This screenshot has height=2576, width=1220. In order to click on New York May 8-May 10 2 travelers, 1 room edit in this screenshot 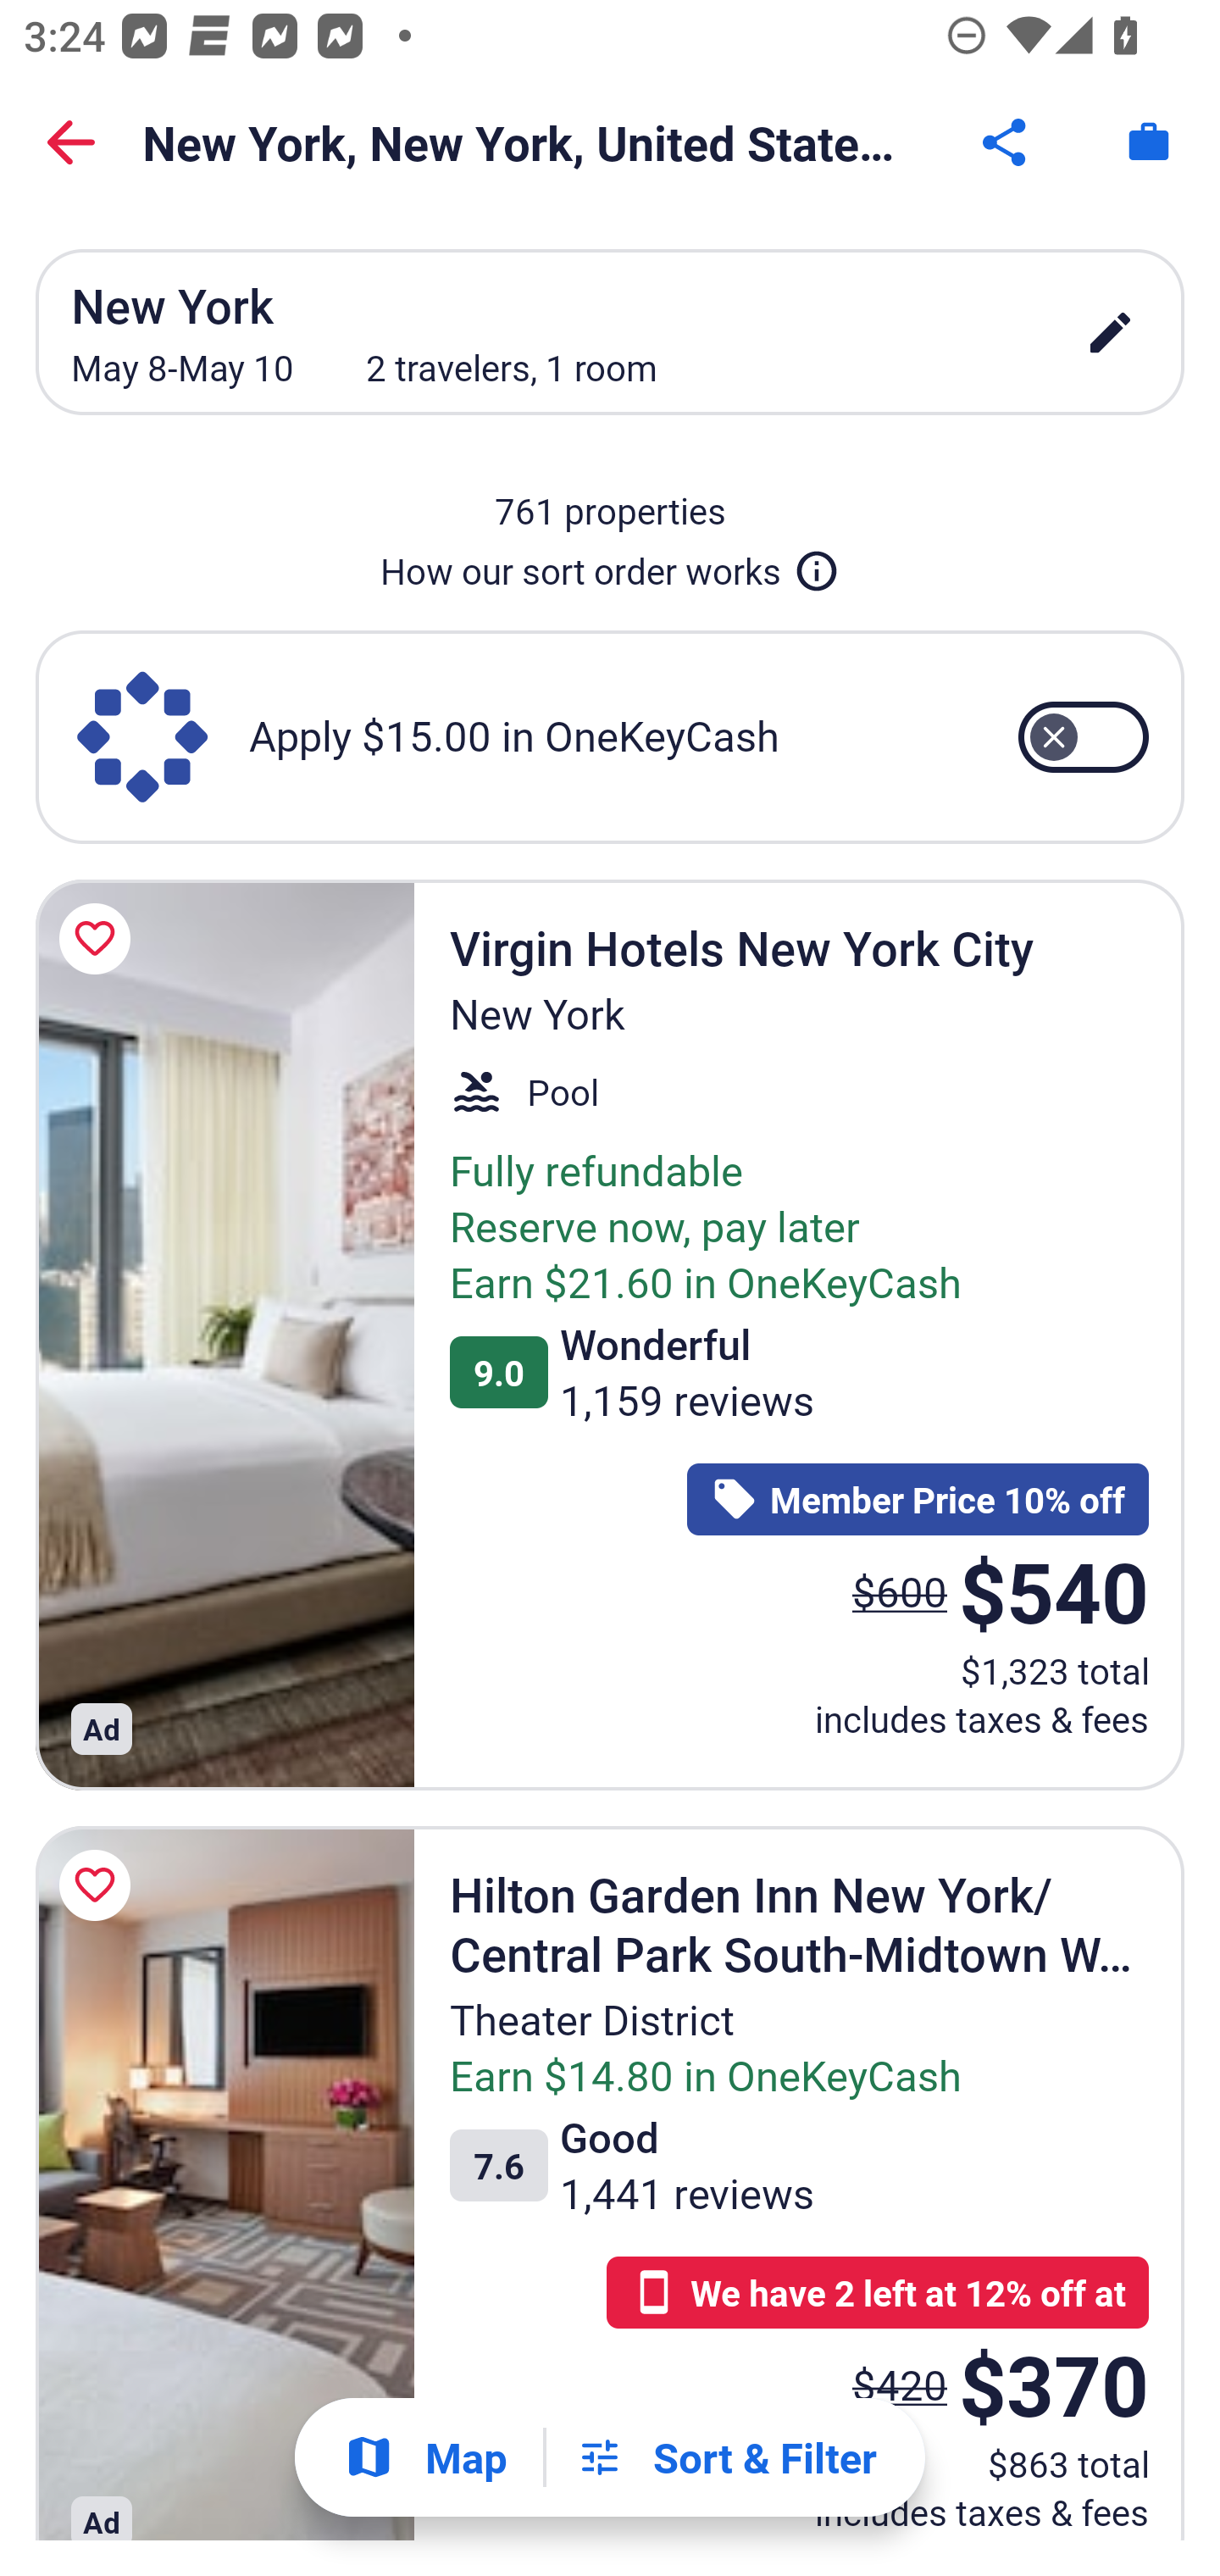, I will do `click(610, 332)`.